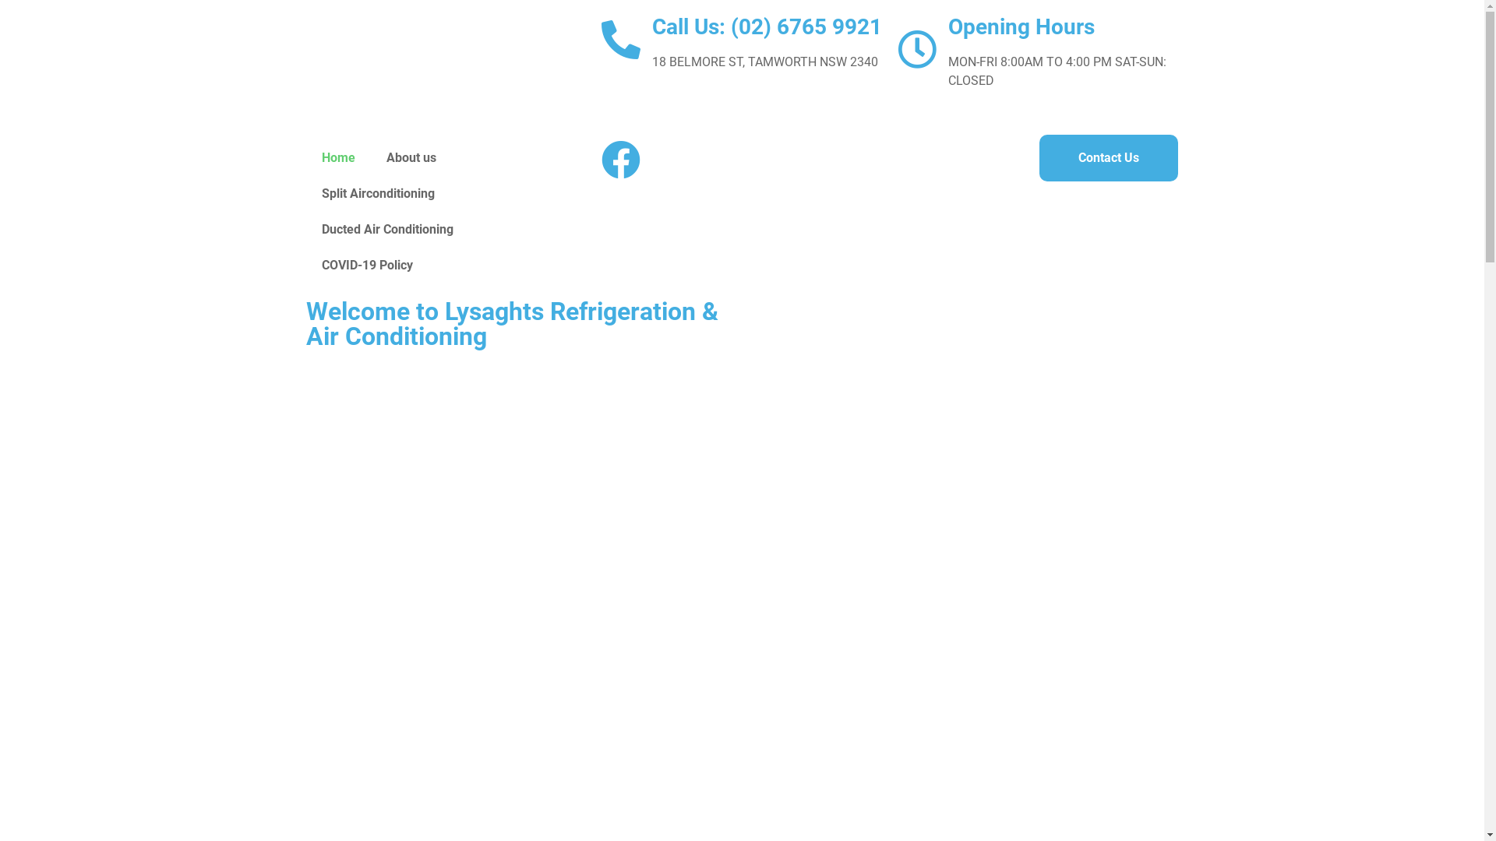 The height and width of the screenshot is (841, 1496). Describe the element at coordinates (377, 194) in the screenshot. I see `Split Airconditioning` at that location.